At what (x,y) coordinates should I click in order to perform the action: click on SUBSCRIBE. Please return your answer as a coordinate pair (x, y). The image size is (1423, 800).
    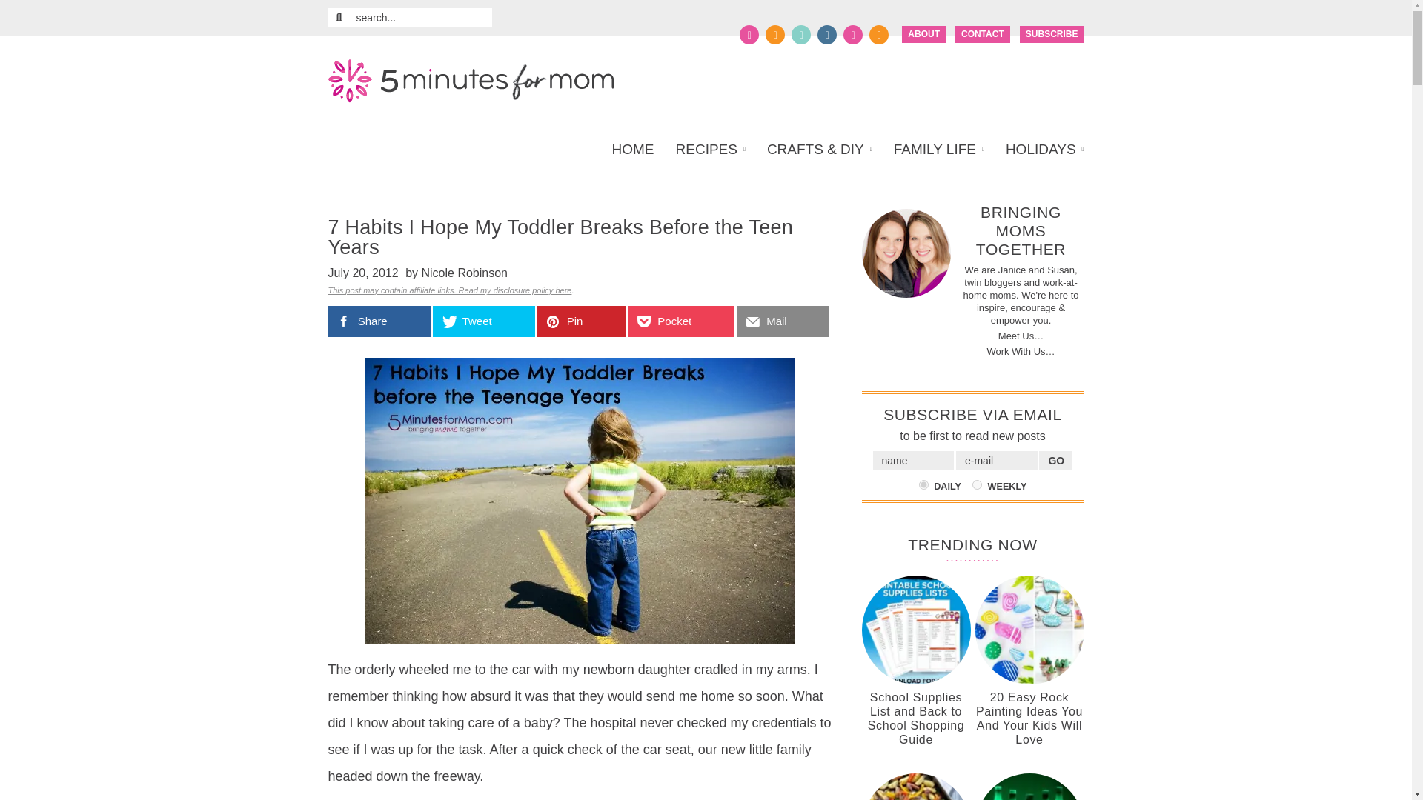
    Looking at the image, I should click on (1052, 34).